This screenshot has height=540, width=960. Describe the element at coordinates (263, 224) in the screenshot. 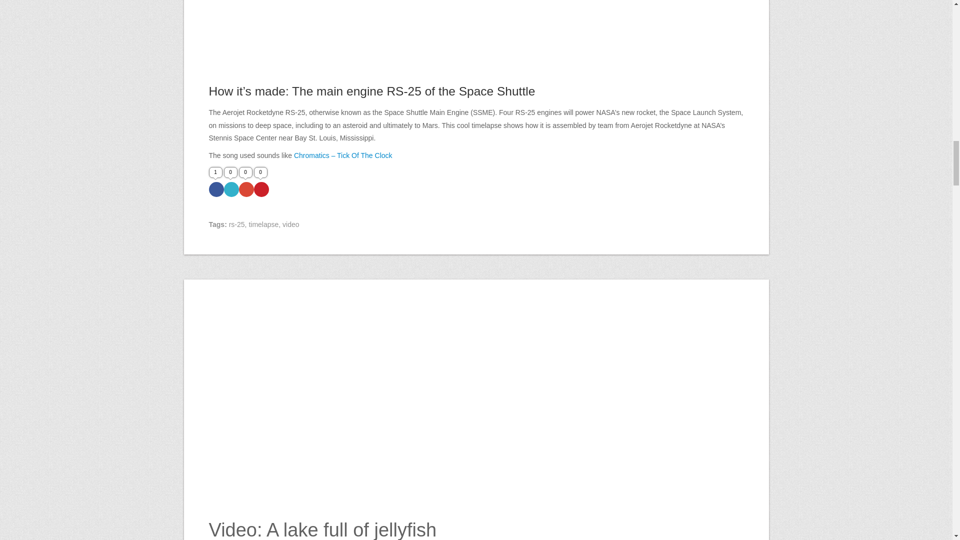

I see `timelapse` at that location.